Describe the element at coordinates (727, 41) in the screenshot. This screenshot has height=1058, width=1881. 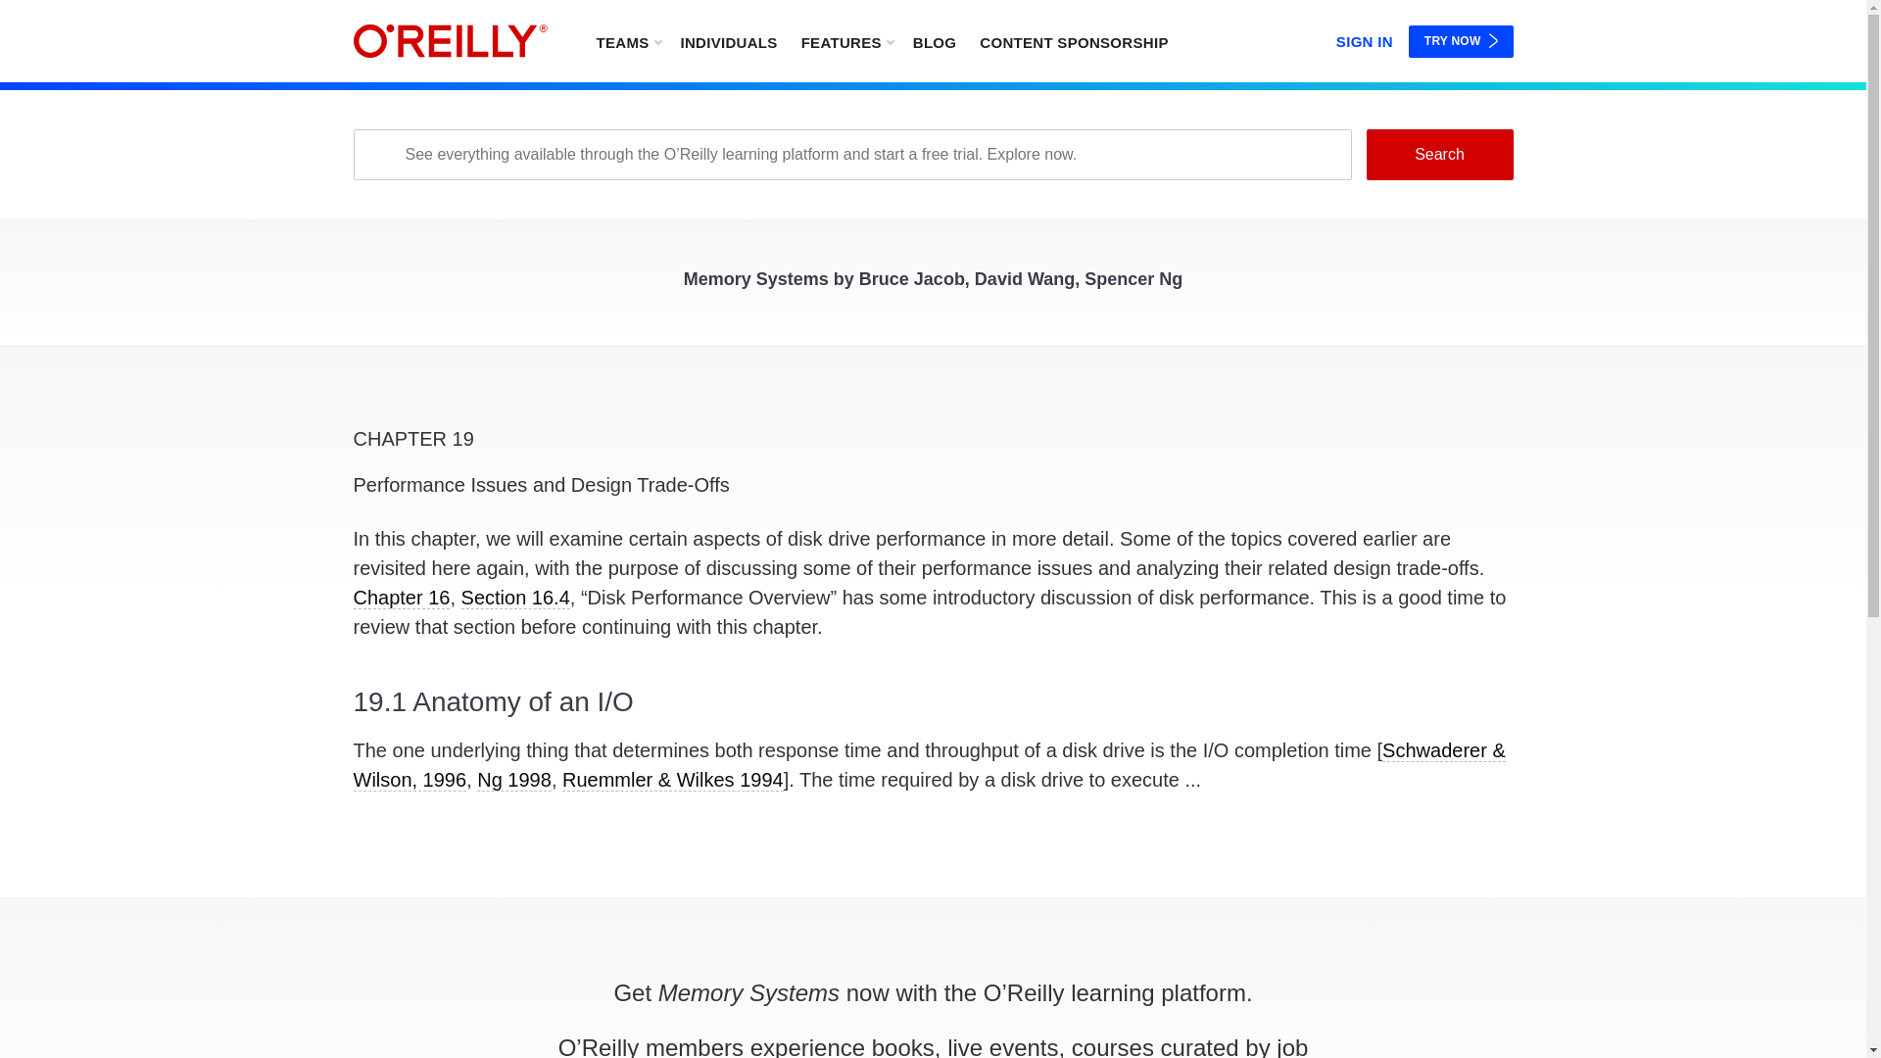
I see `INDIVIDUALS` at that location.